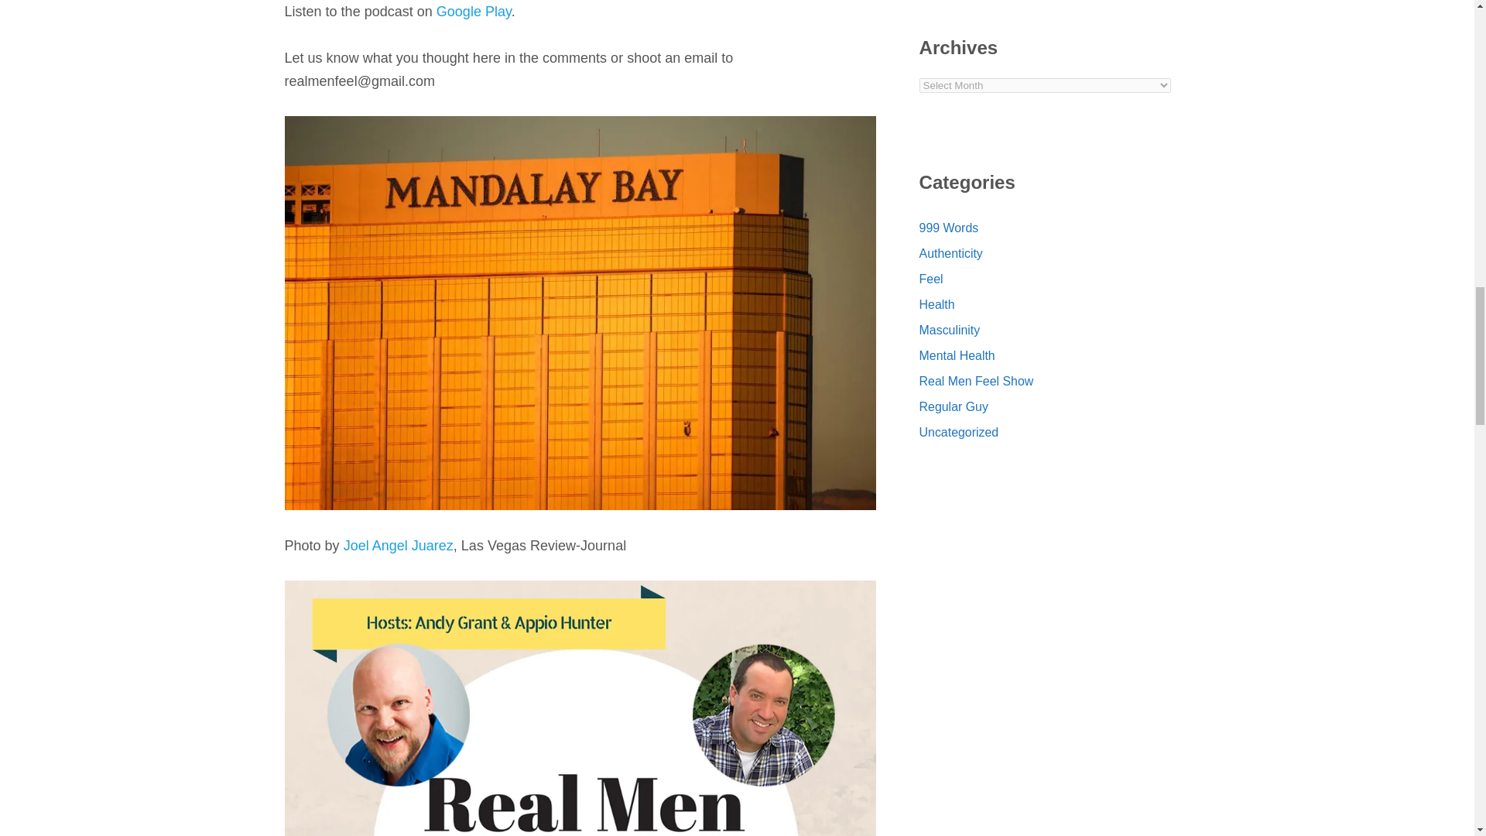 The height and width of the screenshot is (836, 1486). I want to click on Google Play, so click(474, 11).